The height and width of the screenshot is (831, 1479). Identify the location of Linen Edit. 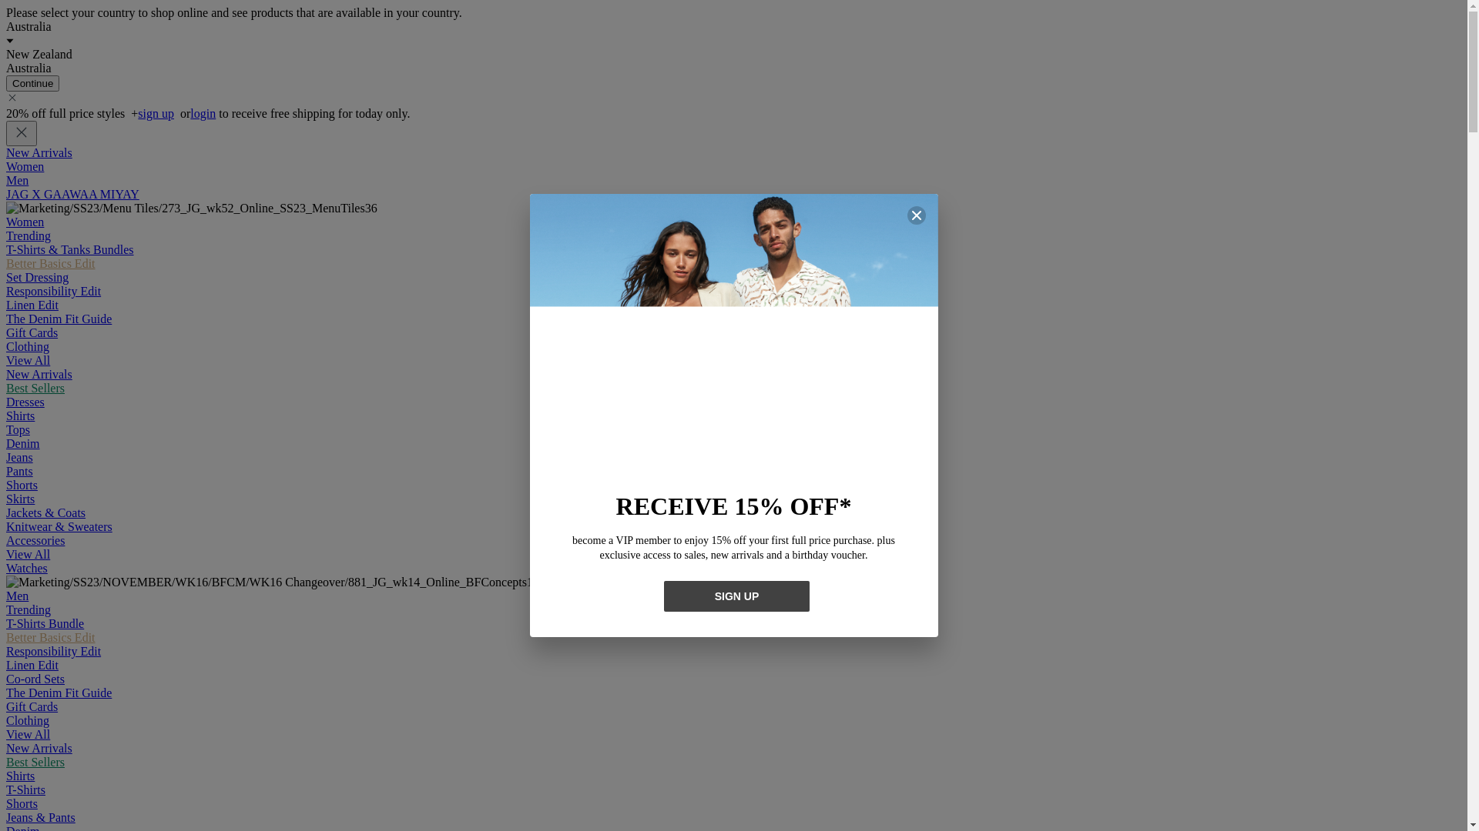
(32, 305).